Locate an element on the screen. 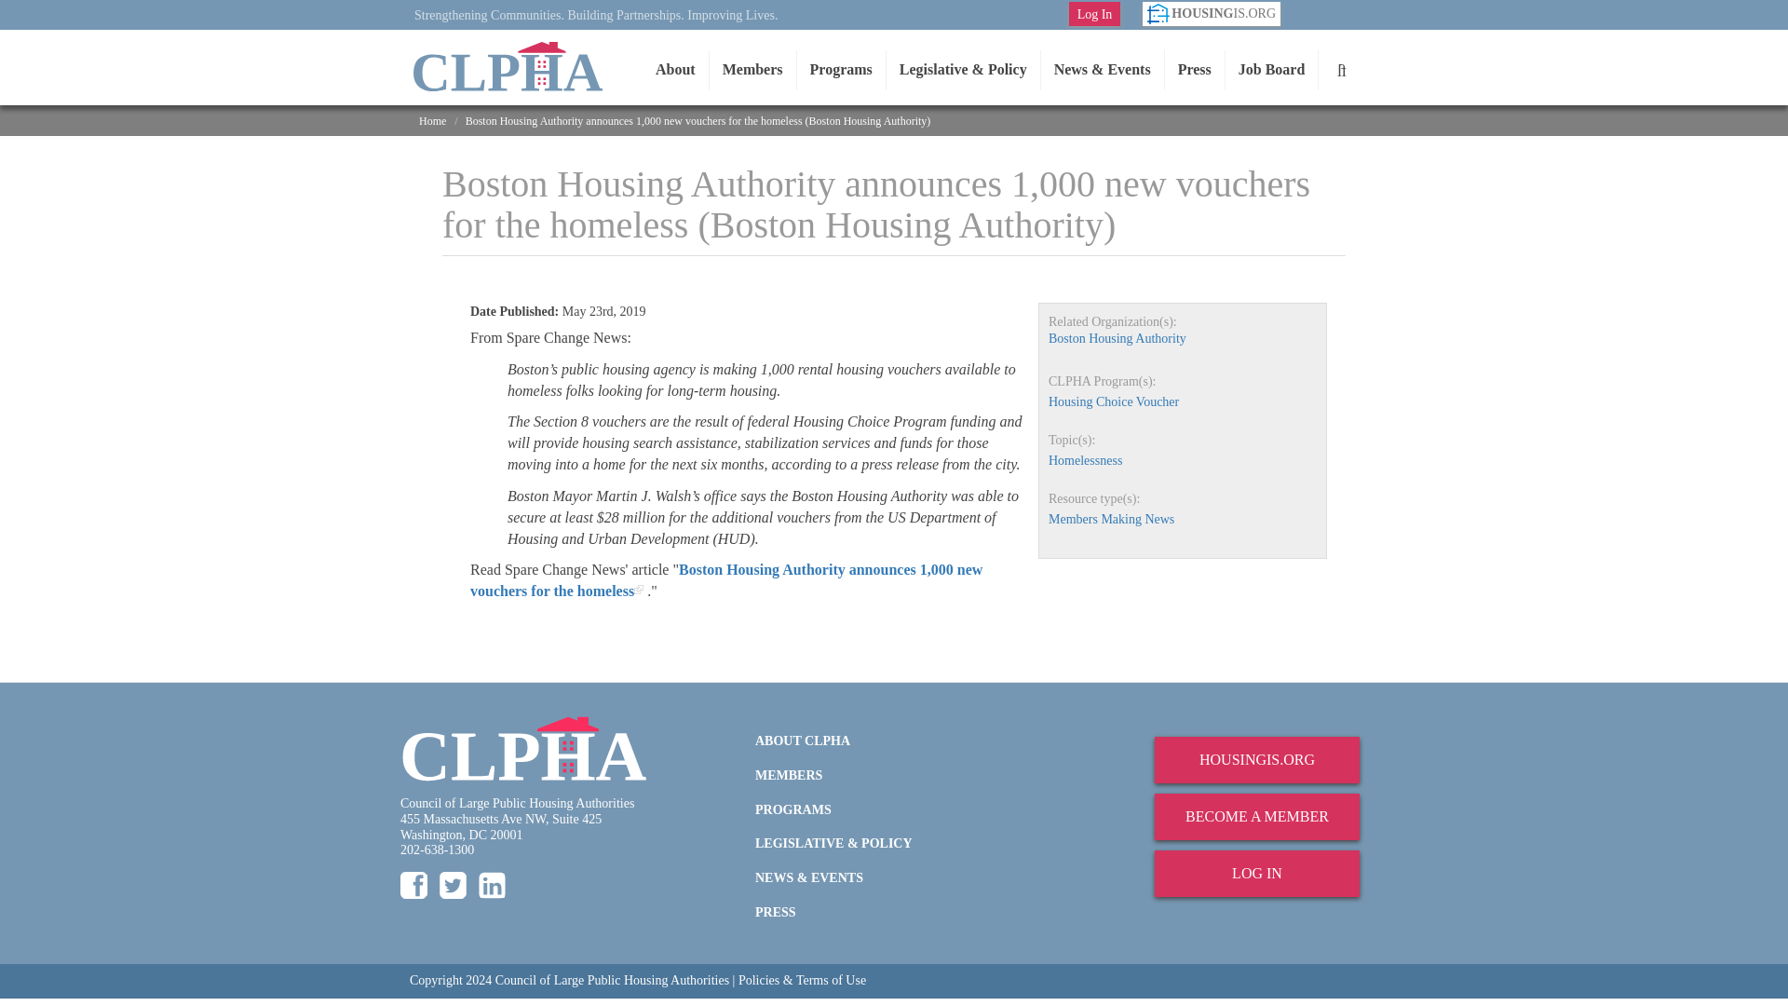 The width and height of the screenshot is (1788, 1006). Search is located at coordinates (1342, 70).